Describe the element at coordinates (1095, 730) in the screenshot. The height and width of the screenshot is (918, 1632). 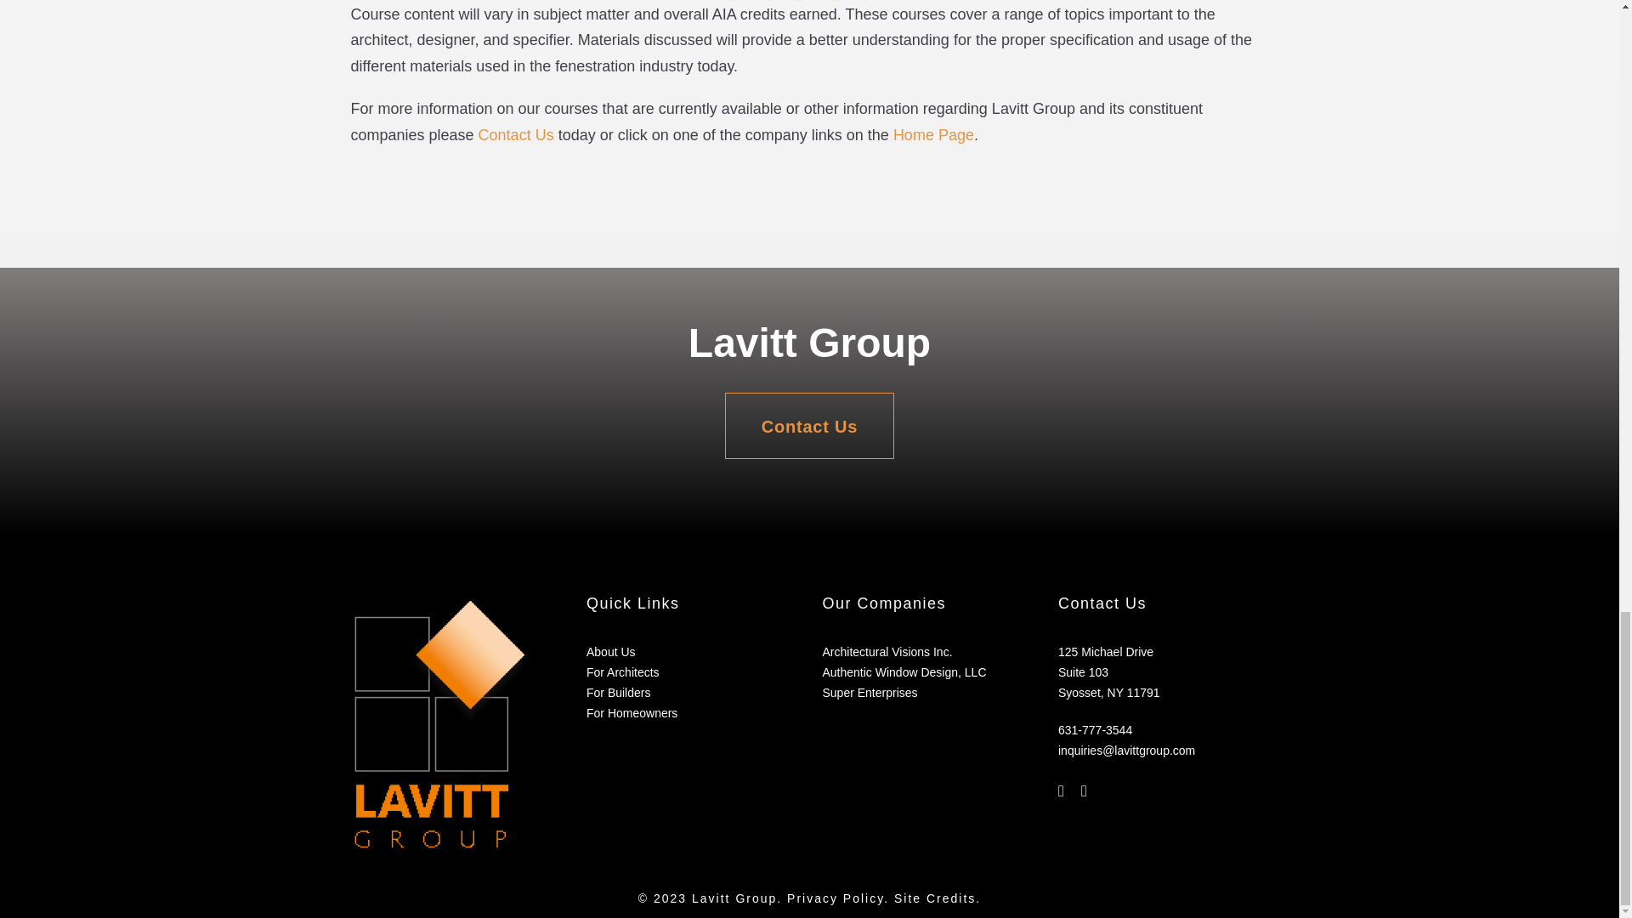
I see `631-777-3544` at that location.